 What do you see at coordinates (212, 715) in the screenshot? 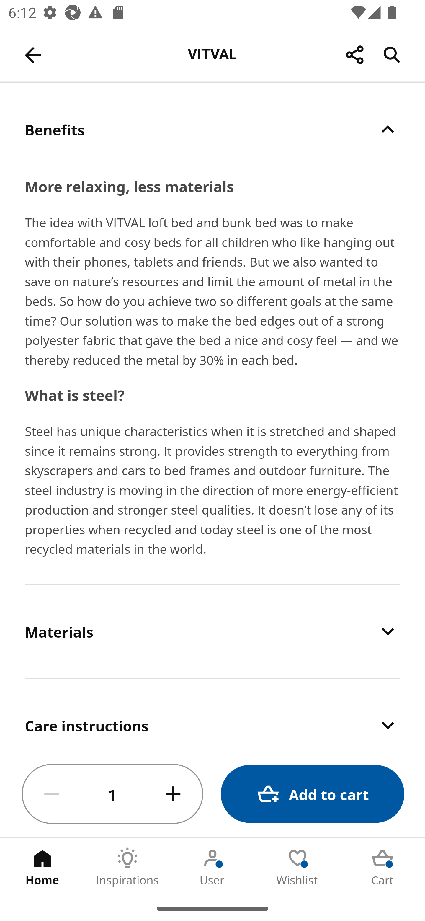
I see `Care instructions` at bounding box center [212, 715].